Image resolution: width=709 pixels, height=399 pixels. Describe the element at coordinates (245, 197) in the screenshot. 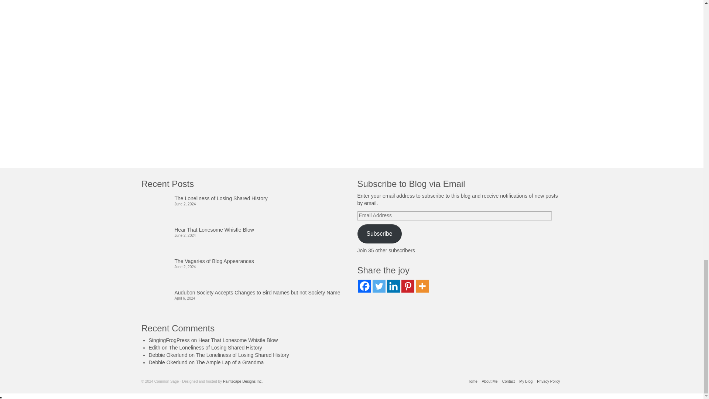

I see `The Loneliness of Losing Shared History` at that location.